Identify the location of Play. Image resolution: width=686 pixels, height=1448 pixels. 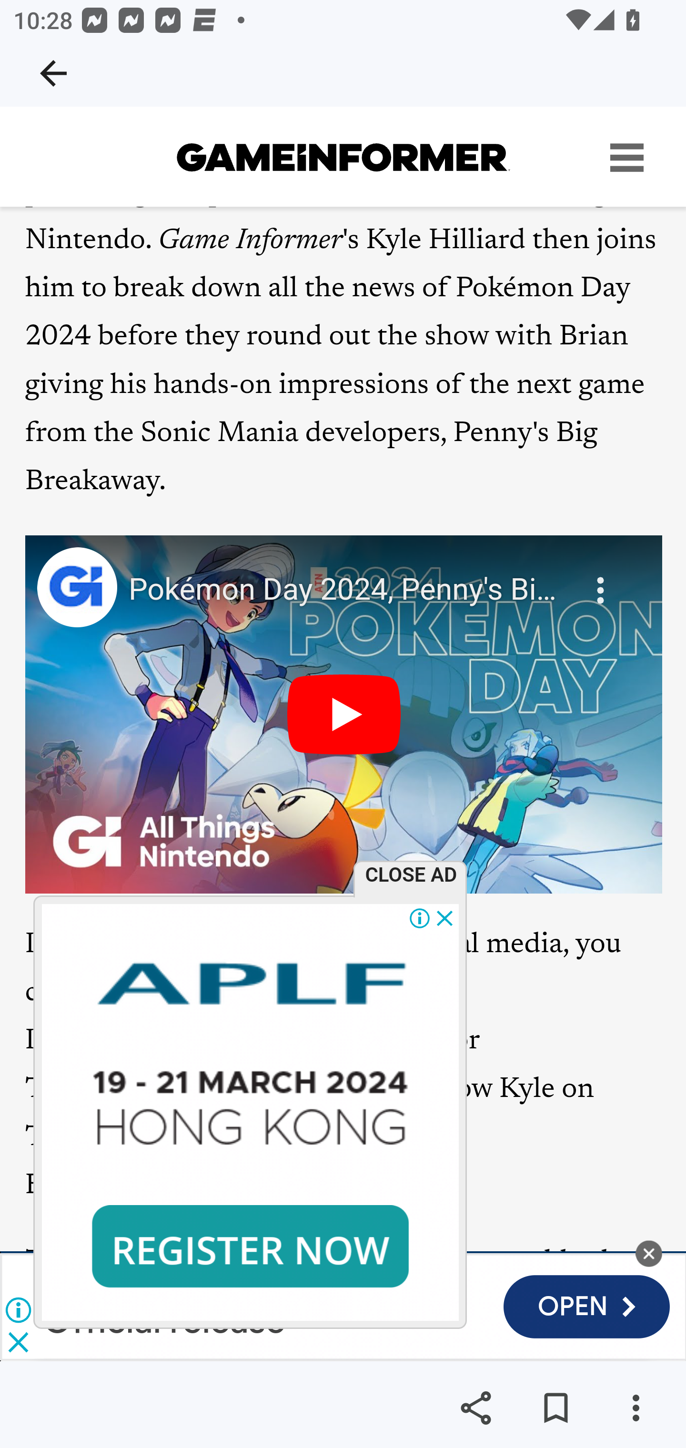
(344, 715).